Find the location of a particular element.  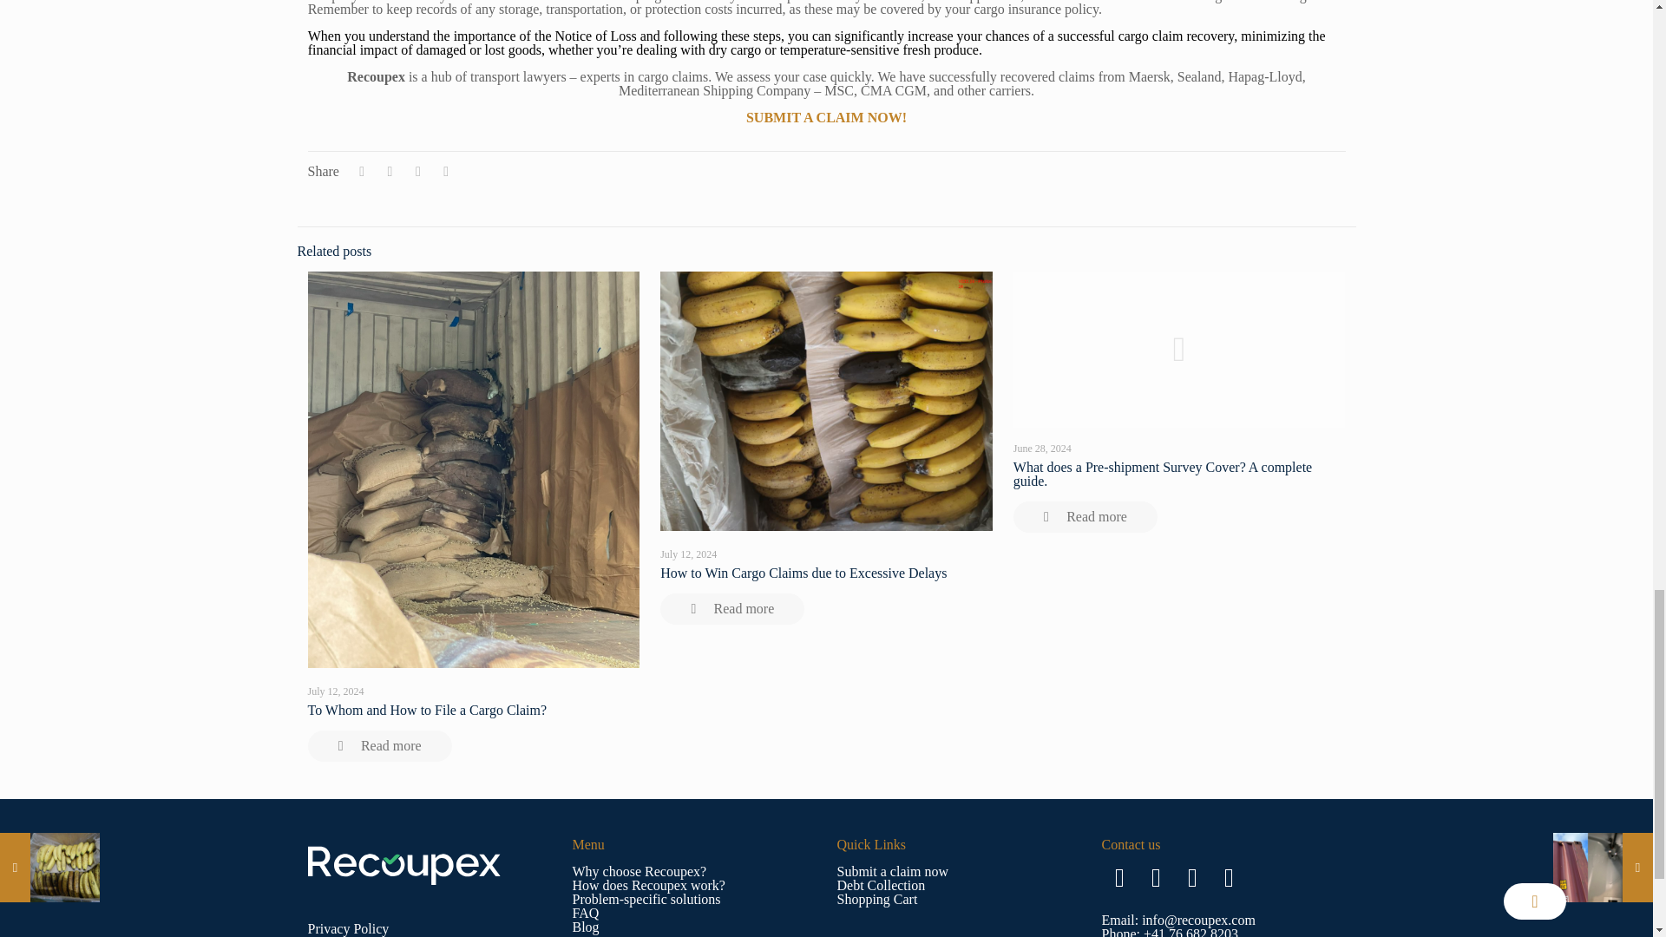

FAQ is located at coordinates (587, 913).